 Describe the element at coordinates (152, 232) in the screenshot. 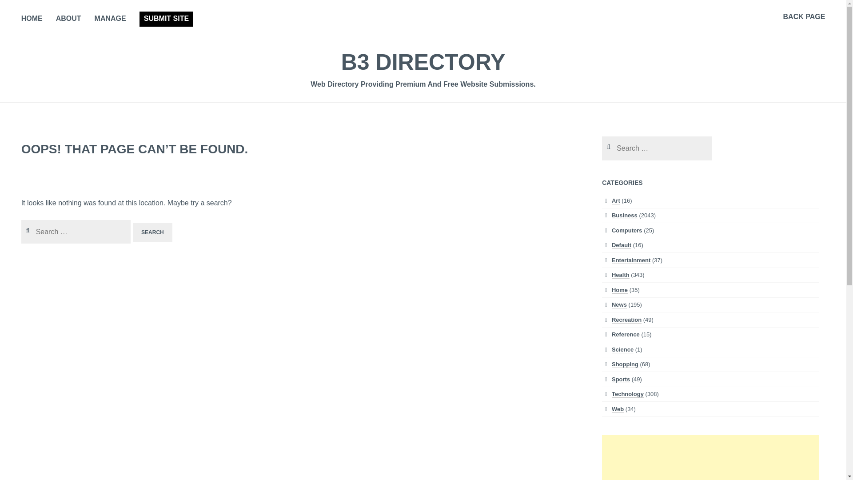

I see `Search` at that location.